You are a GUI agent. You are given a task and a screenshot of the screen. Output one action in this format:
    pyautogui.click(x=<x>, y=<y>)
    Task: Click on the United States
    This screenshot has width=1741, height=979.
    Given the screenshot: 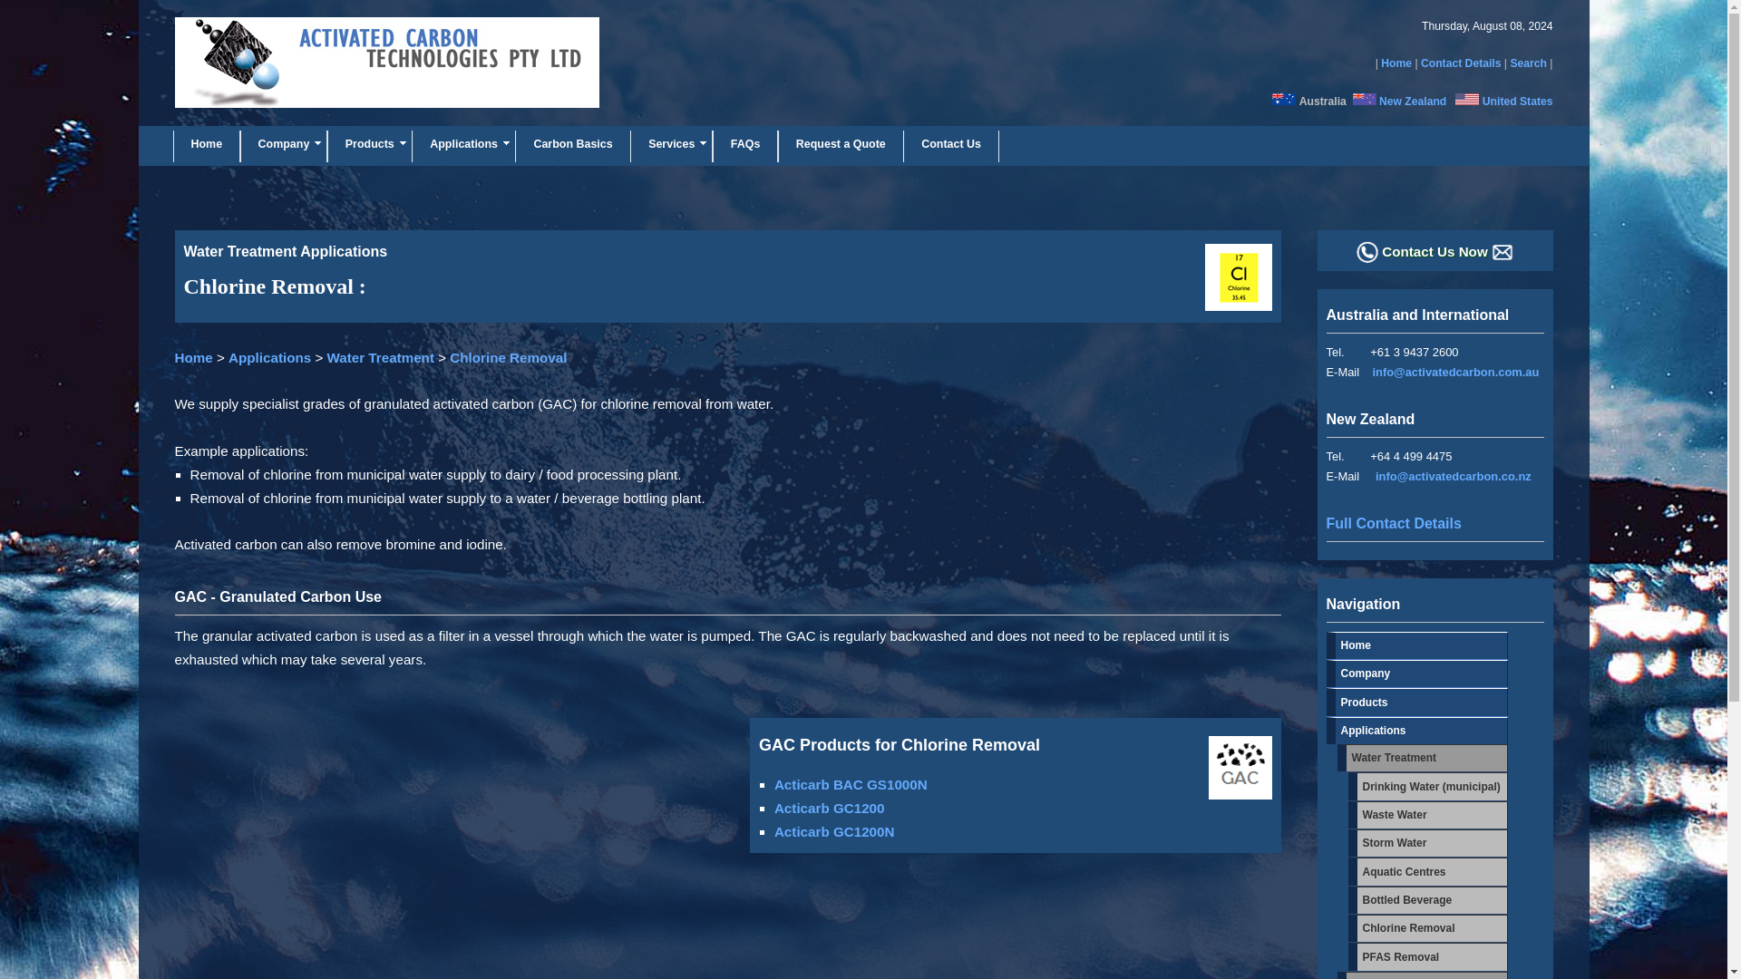 What is the action you would take?
    pyautogui.click(x=1518, y=101)
    